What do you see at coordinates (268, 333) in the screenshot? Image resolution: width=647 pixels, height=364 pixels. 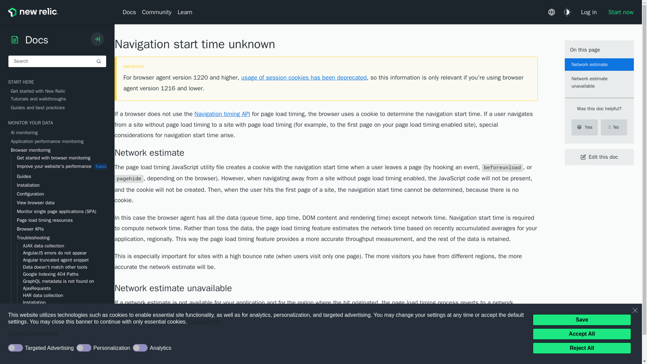 I see `Storage Preferences` at bounding box center [268, 333].